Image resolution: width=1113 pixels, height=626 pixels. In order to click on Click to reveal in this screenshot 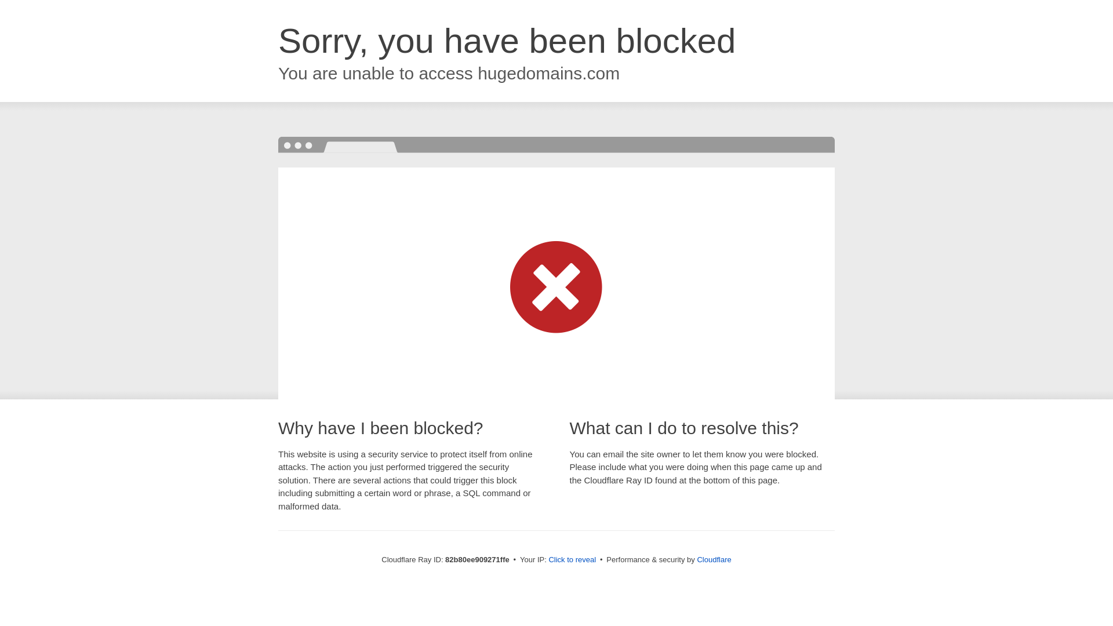, I will do `click(572, 560)`.